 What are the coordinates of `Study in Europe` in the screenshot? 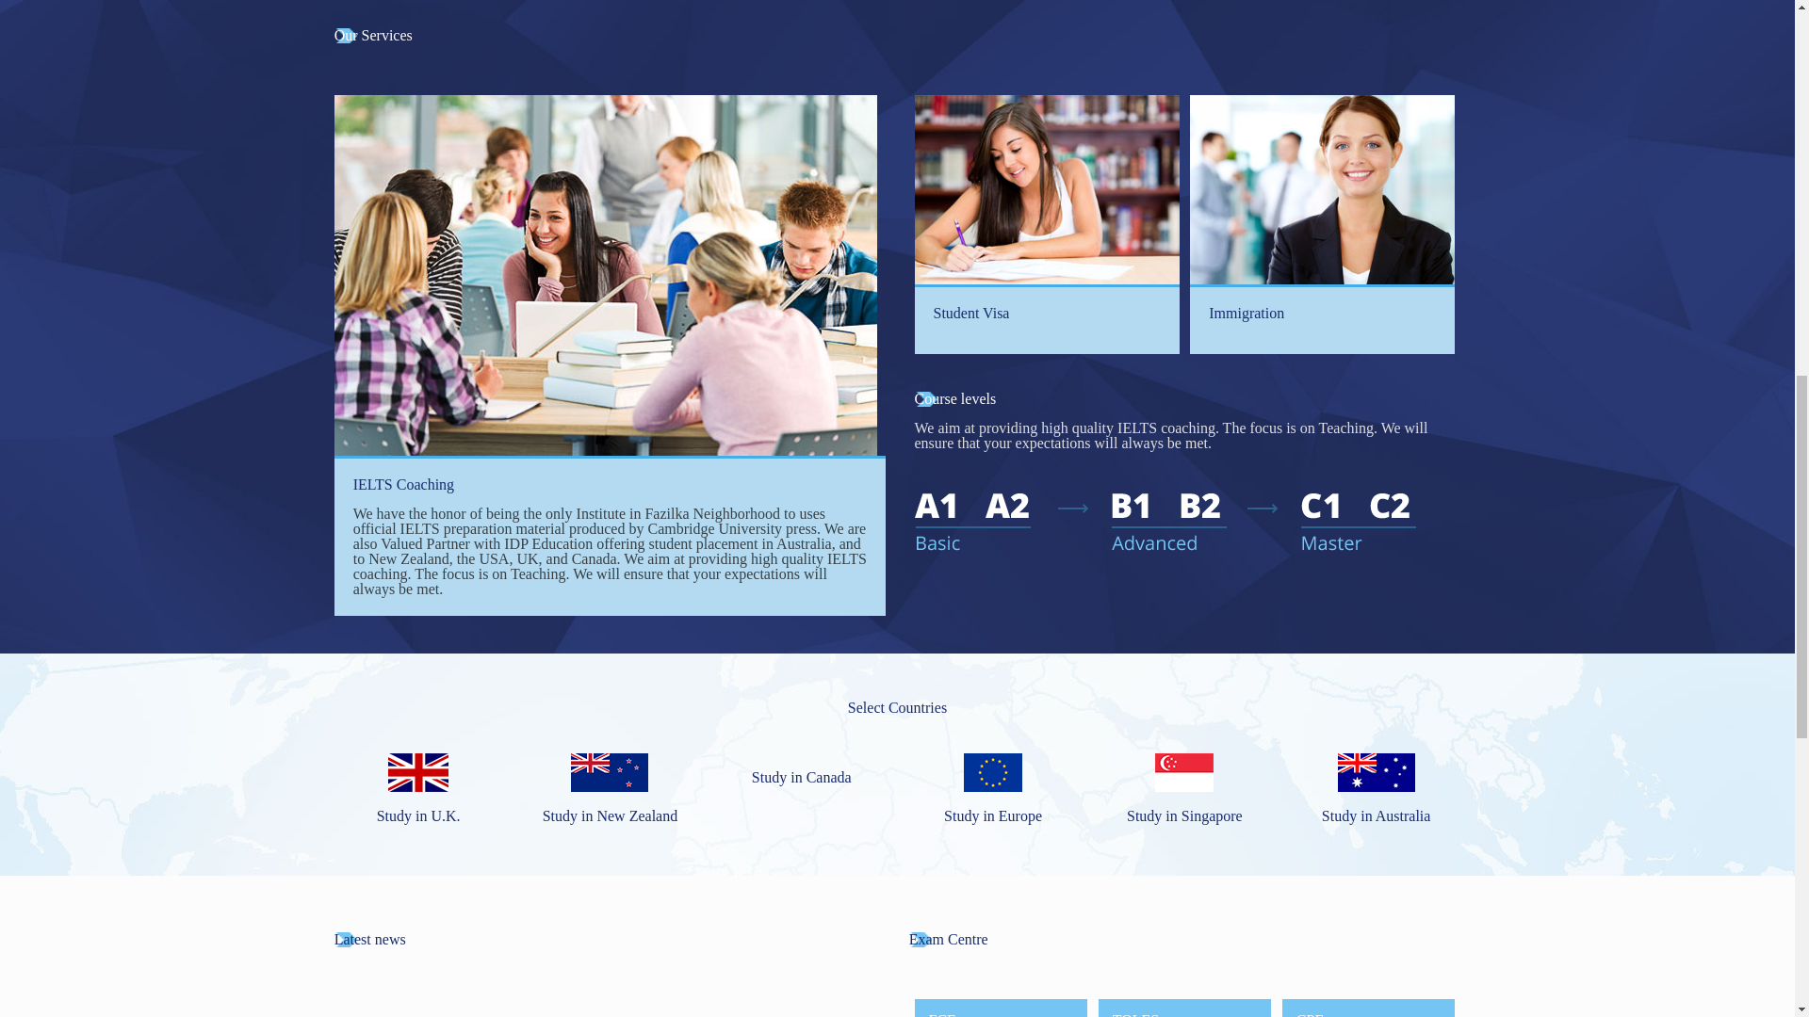 It's located at (993, 808).